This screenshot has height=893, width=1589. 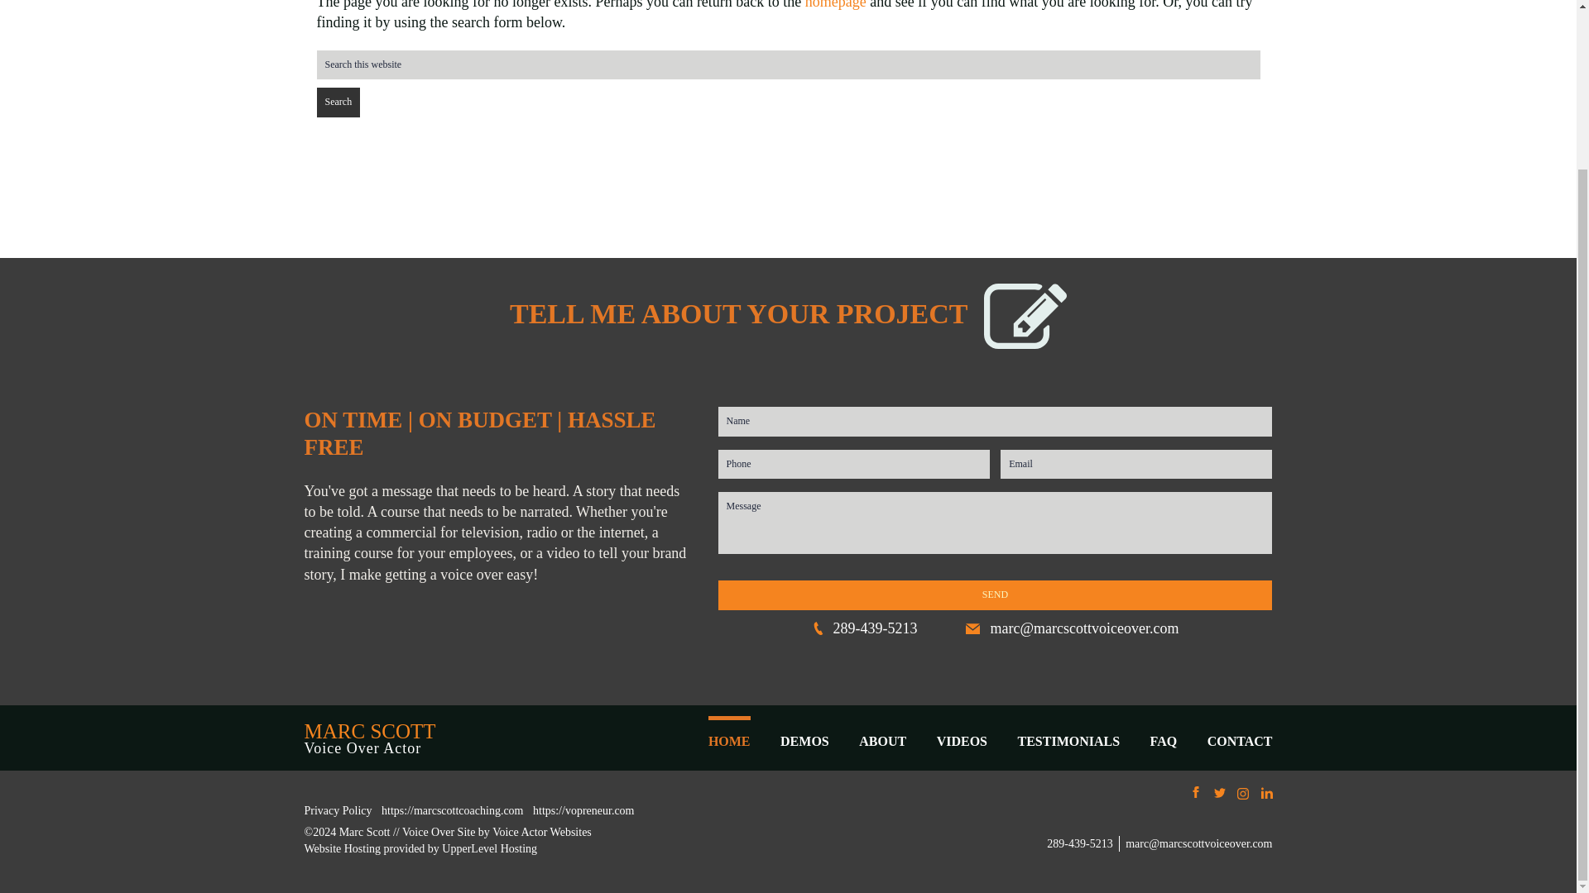 I want to click on Envelope, so click(x=1073, y=628).